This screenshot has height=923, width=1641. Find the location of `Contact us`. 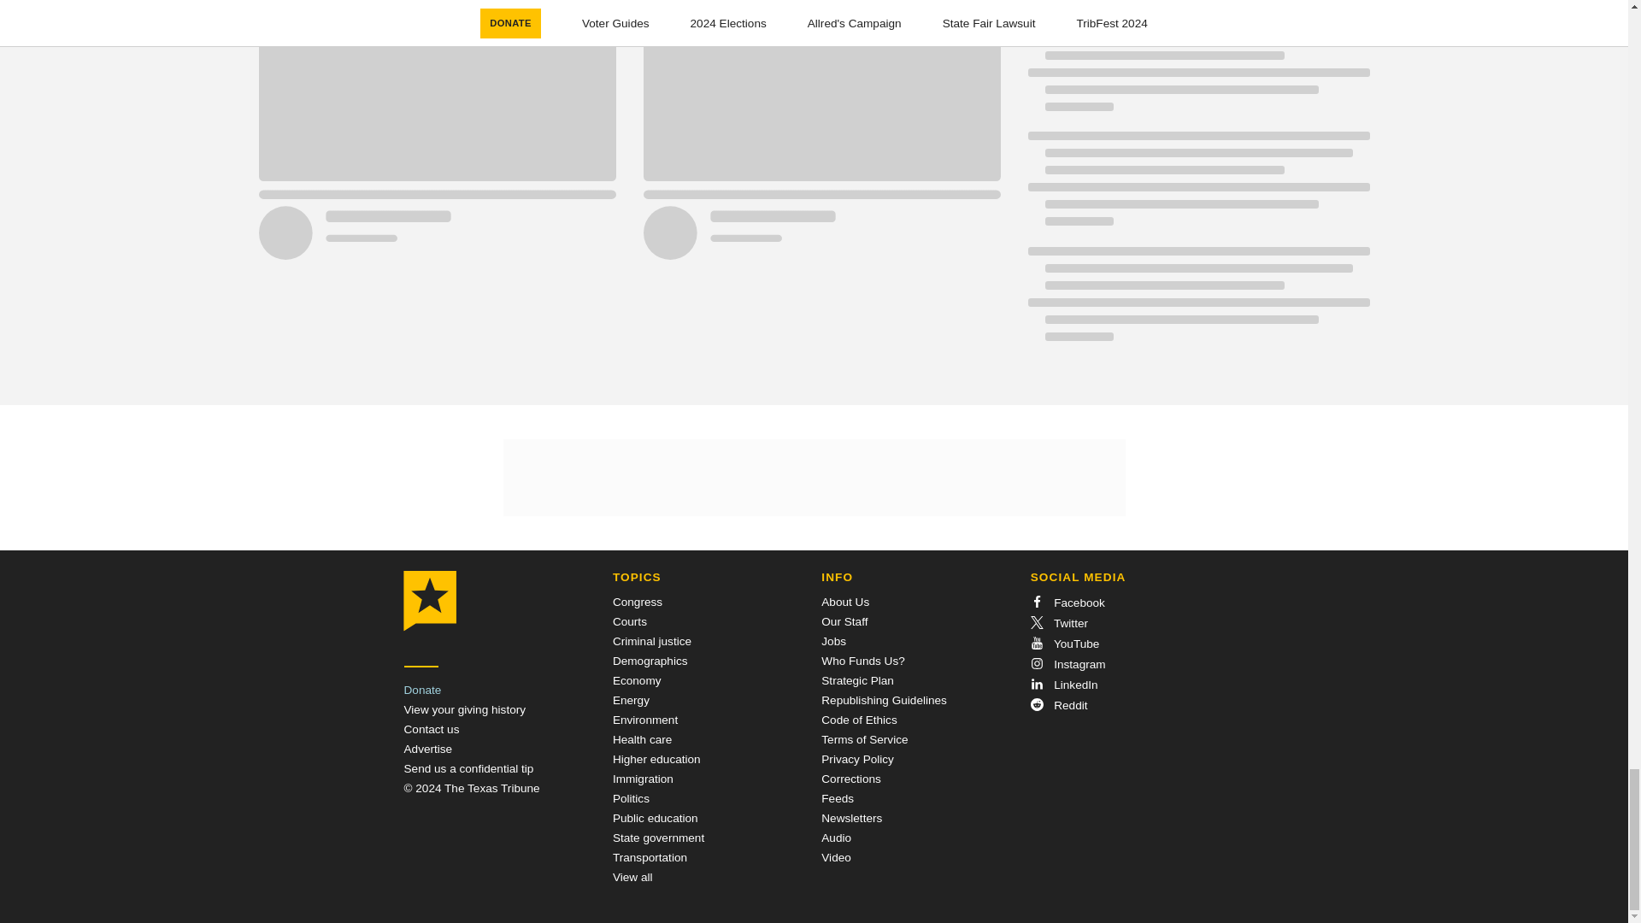

Contact us is located at coordinates (431, 728).